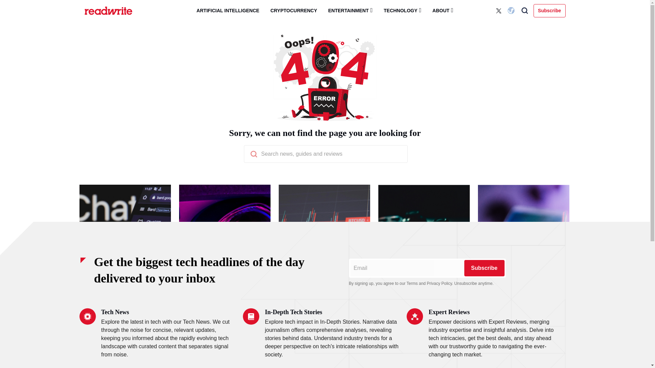 Image resolution: width=655 pixels, height=368 pixels. Describe the element at coordinates (512, 11) in the screenshot. I see `English` at that location.